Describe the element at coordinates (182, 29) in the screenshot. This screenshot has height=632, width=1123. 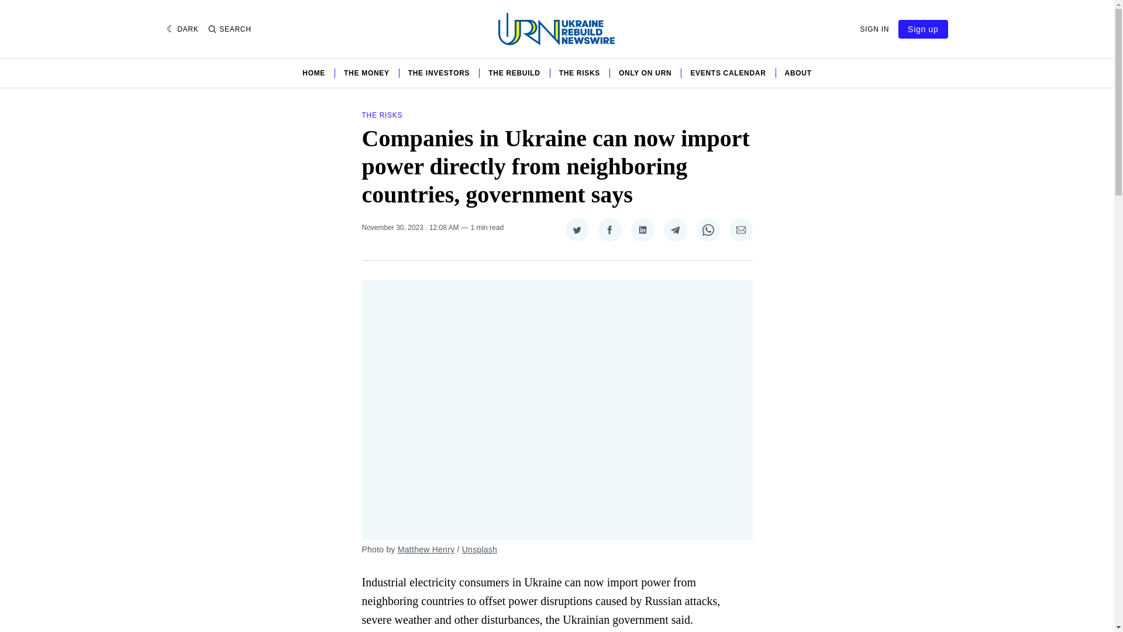
I see `DARK` at that location.